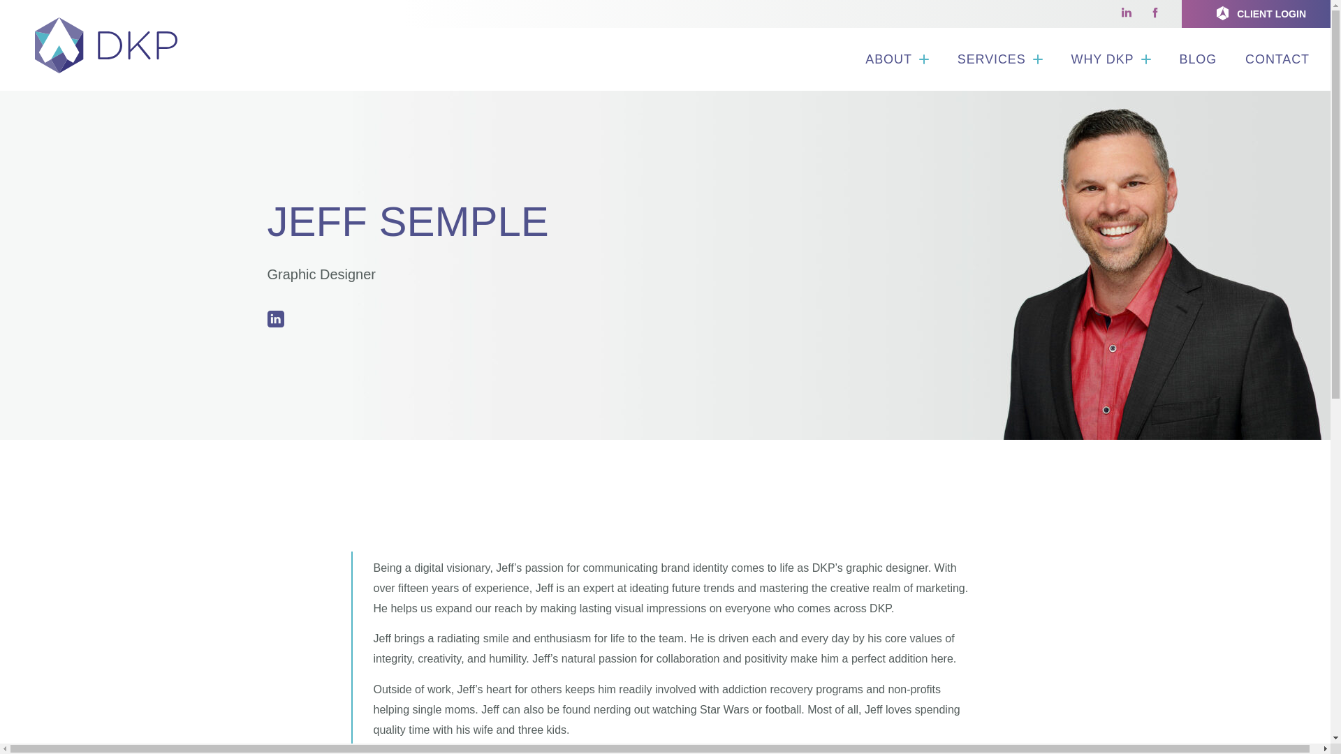 The width and height of the screenshot is (1341, 754). I want to click on SERVICES, so click(1000, 59).